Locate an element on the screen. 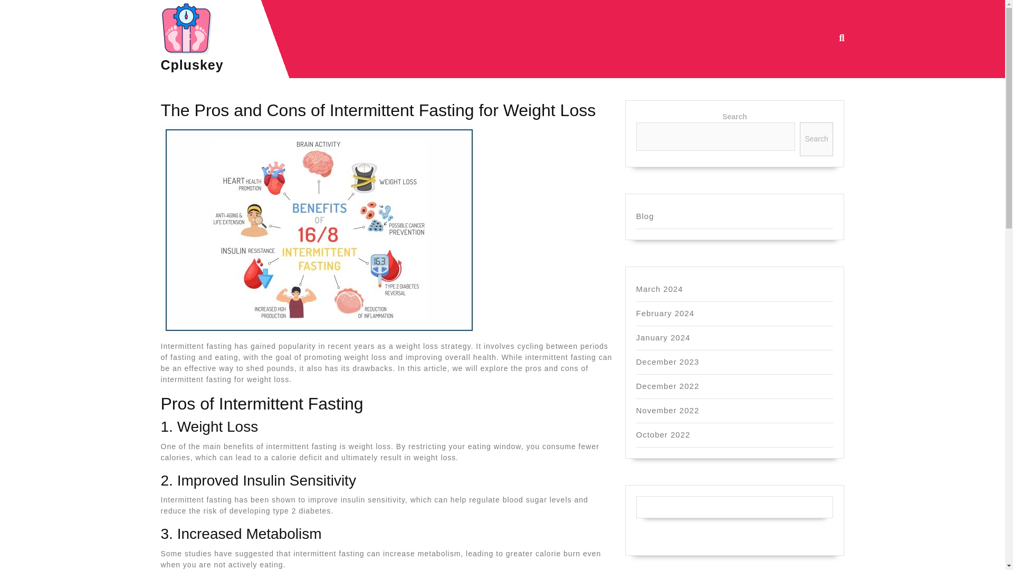 The height and width of the screenshot is (570, 1013). October 2022 is located at coordinates (663, 434).